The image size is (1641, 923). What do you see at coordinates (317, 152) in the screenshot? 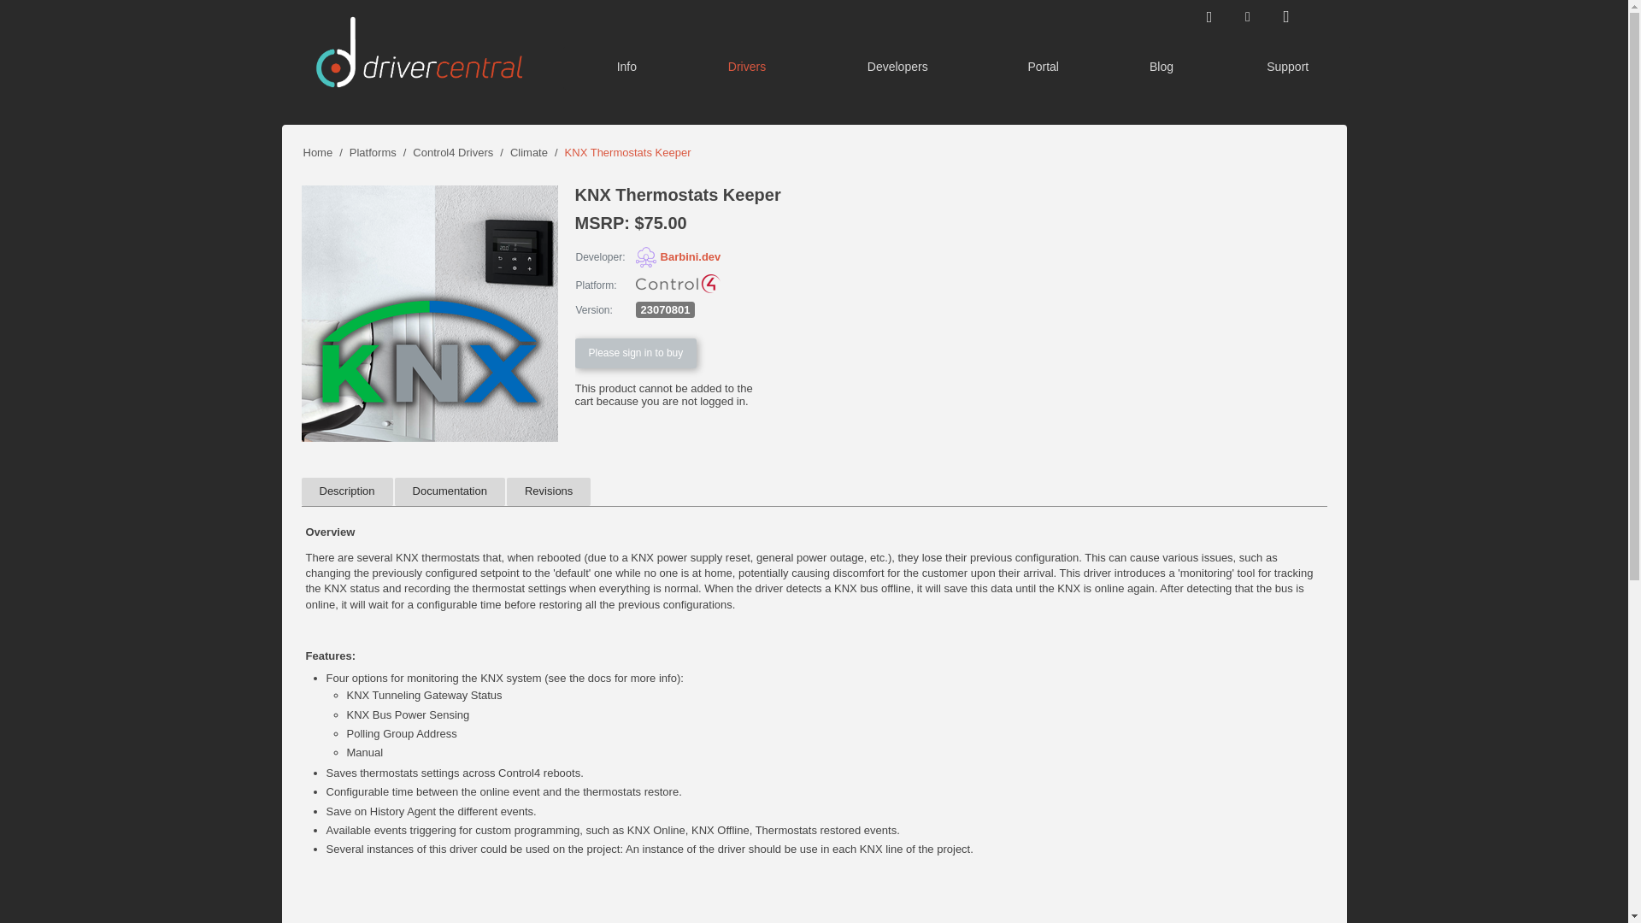
I see `Home` at bounding box center [317, 152].